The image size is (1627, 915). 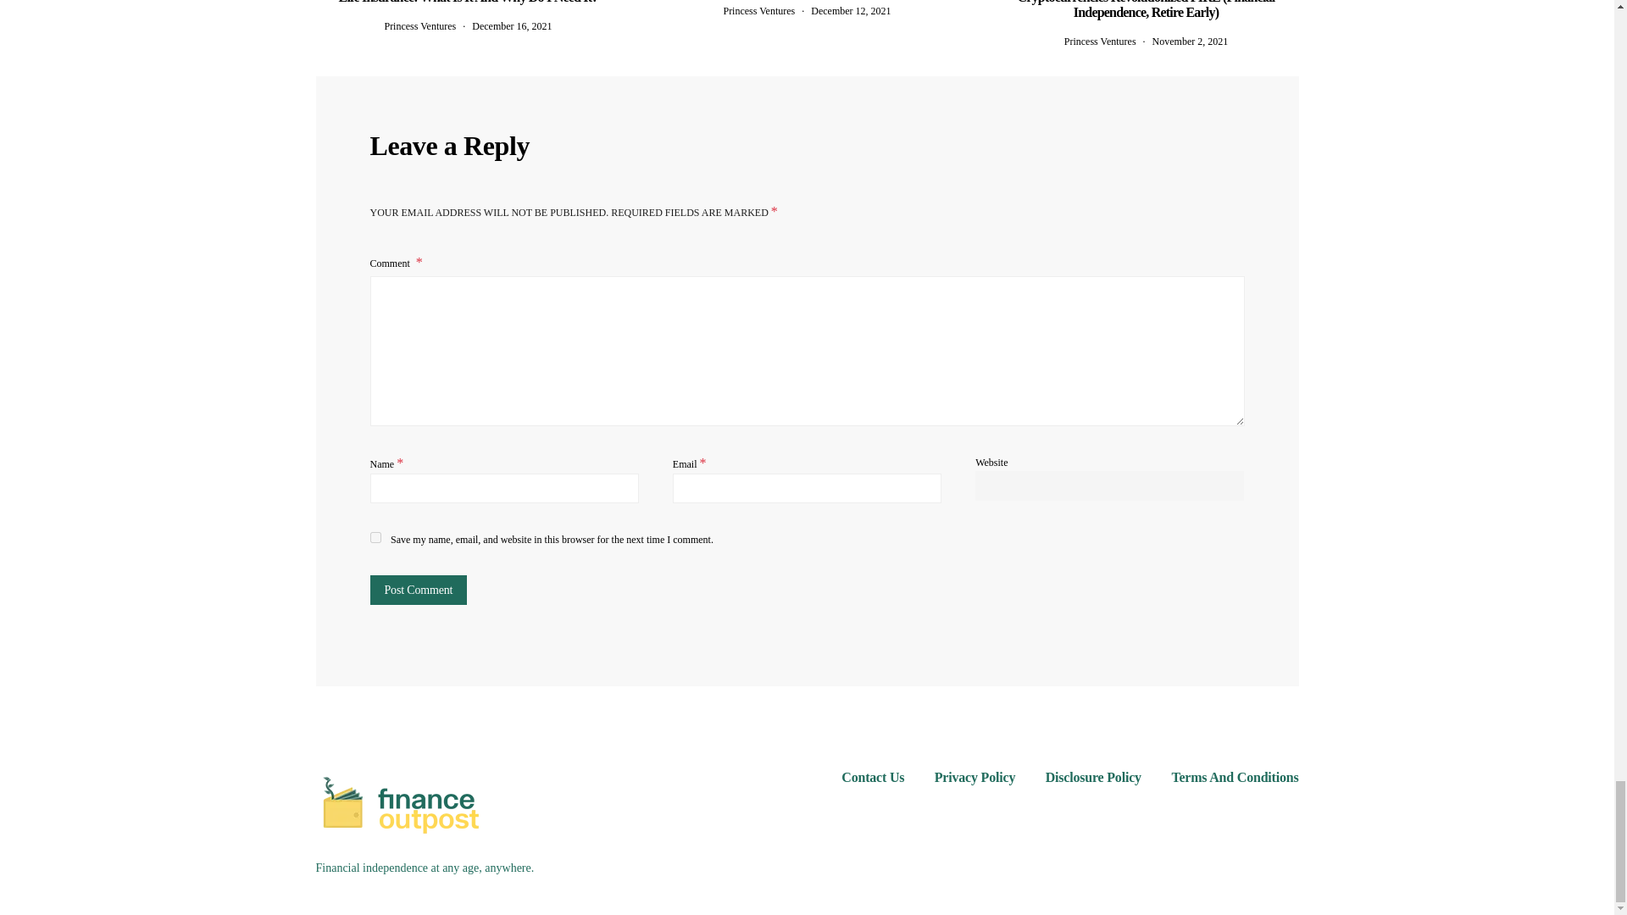 What do you see at coordinates (418, 590) in the screenshot?
I see `Post Comment` at bounding box center [418, 590].